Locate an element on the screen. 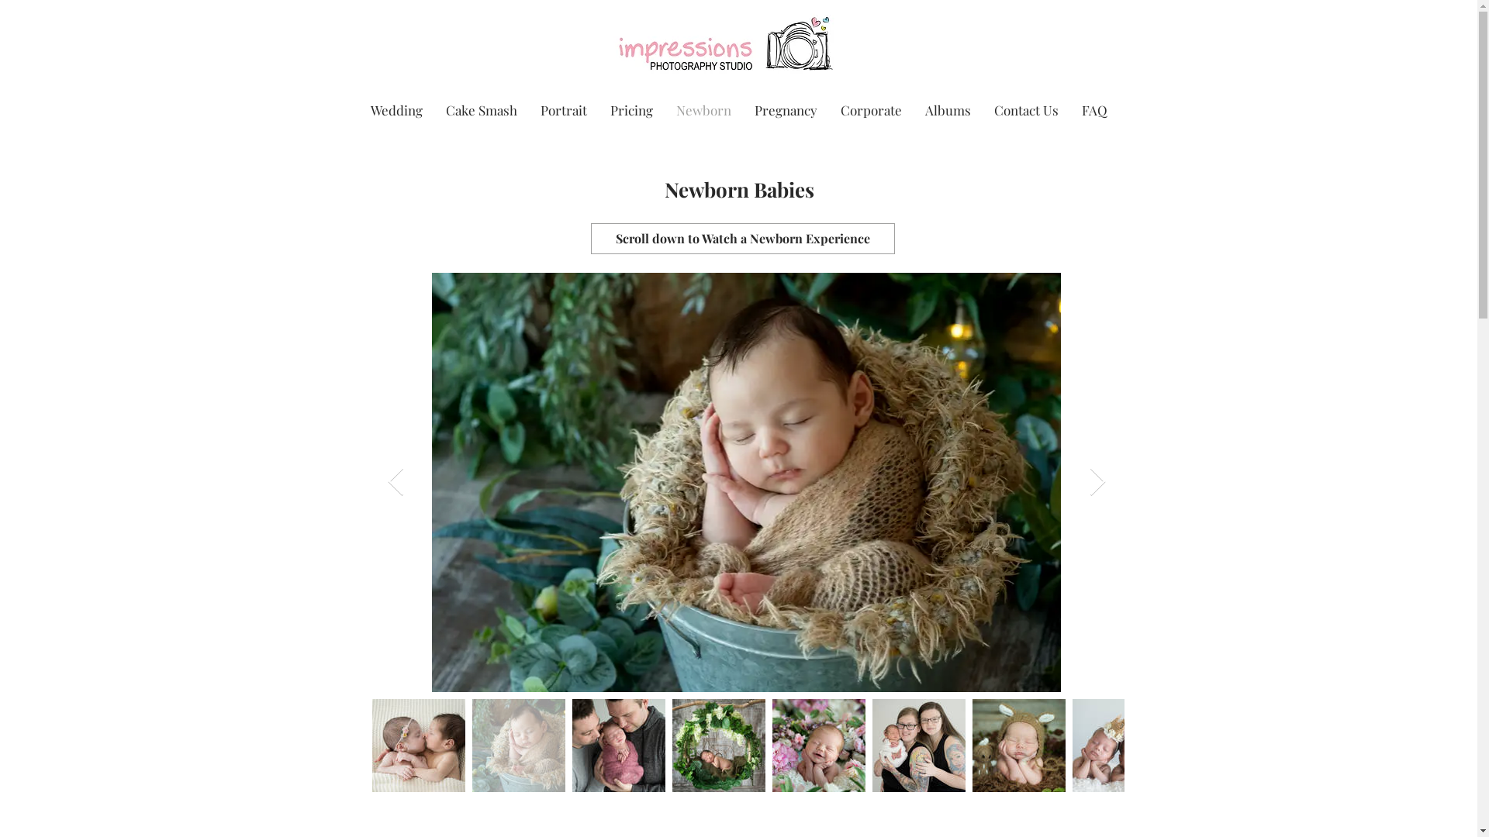 Image resolution: width=1489 pixels, height=837 pixels. Portrait is located at coordinates (564, 110).